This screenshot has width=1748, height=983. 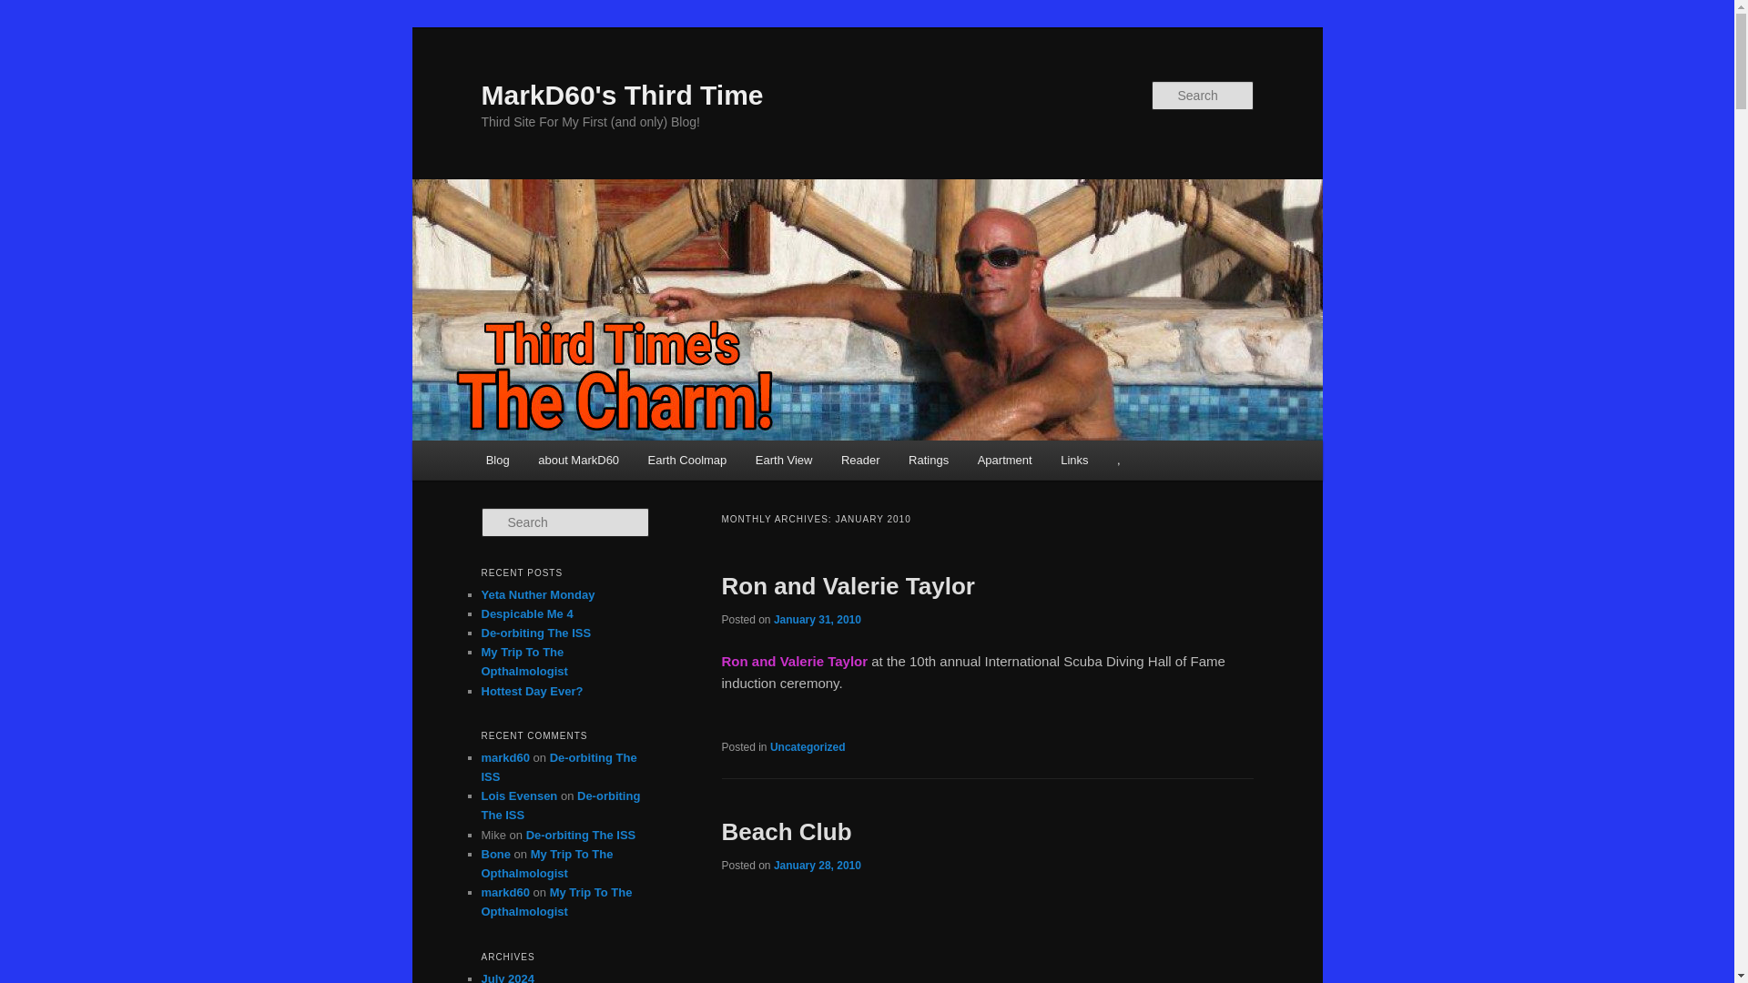 I want to click on Blog, so click(x=498, y=460).